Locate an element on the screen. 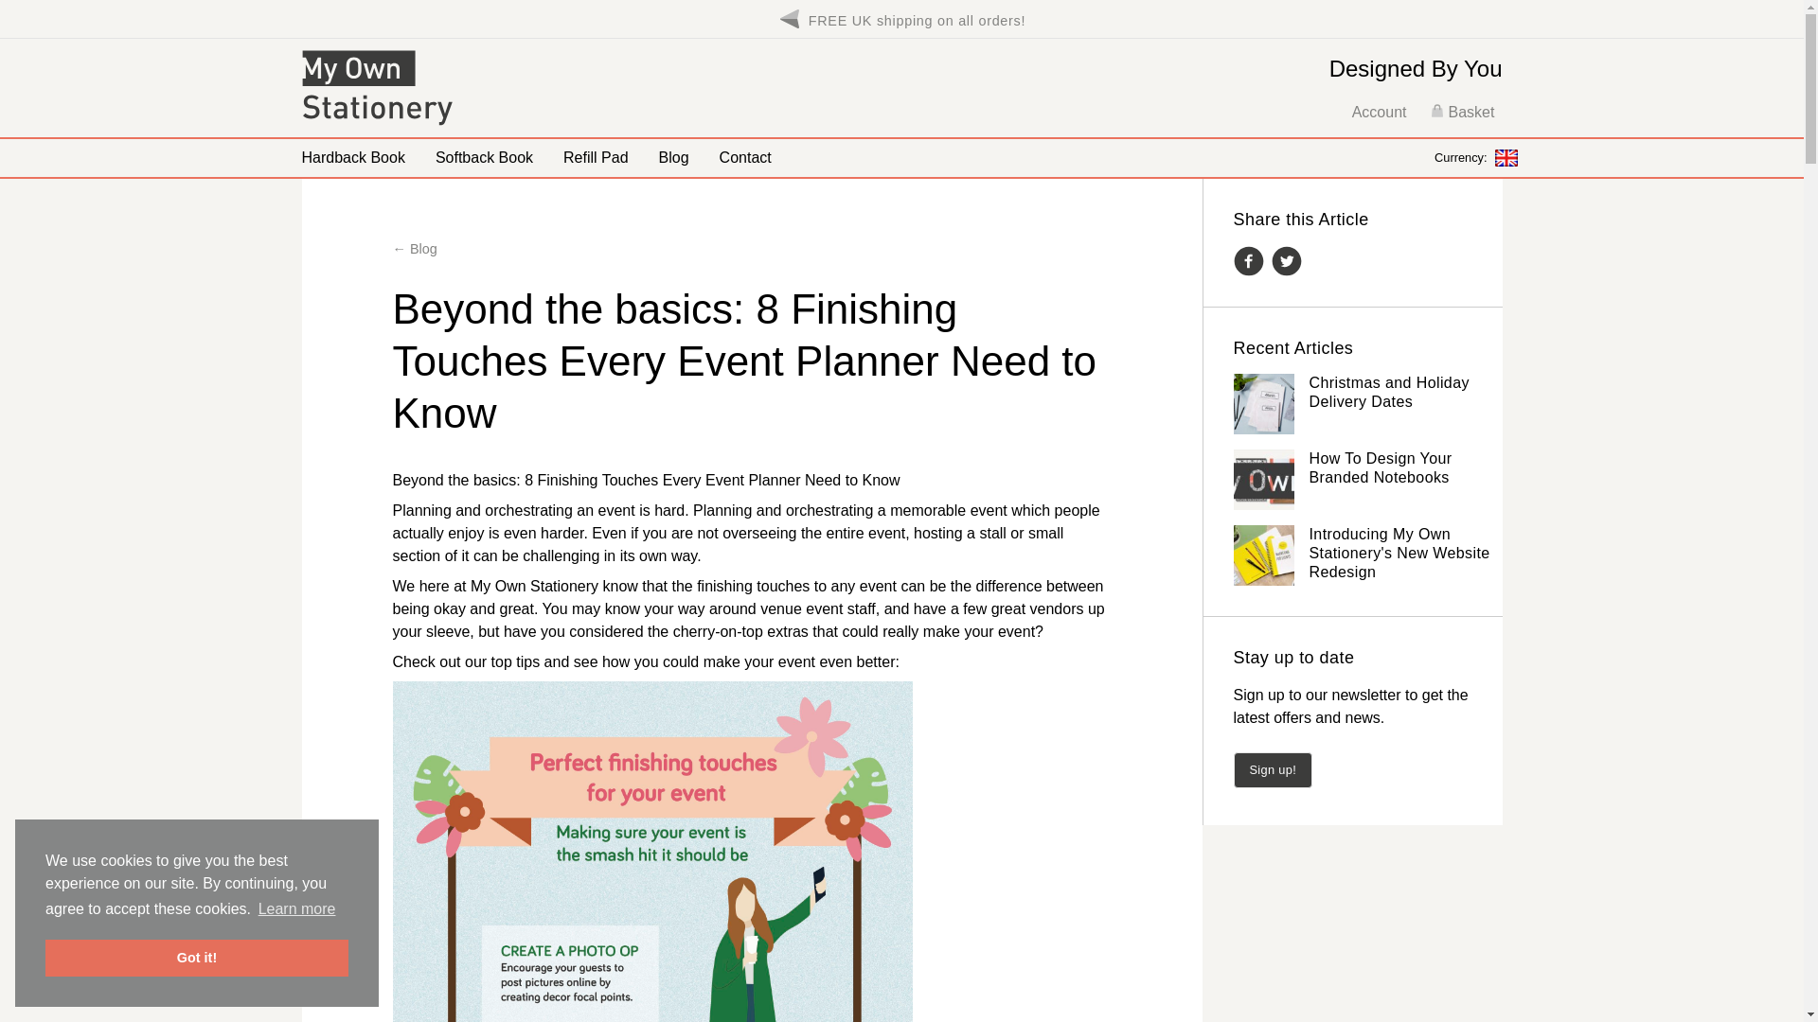  Got it! is located at coordinates (197, 958).